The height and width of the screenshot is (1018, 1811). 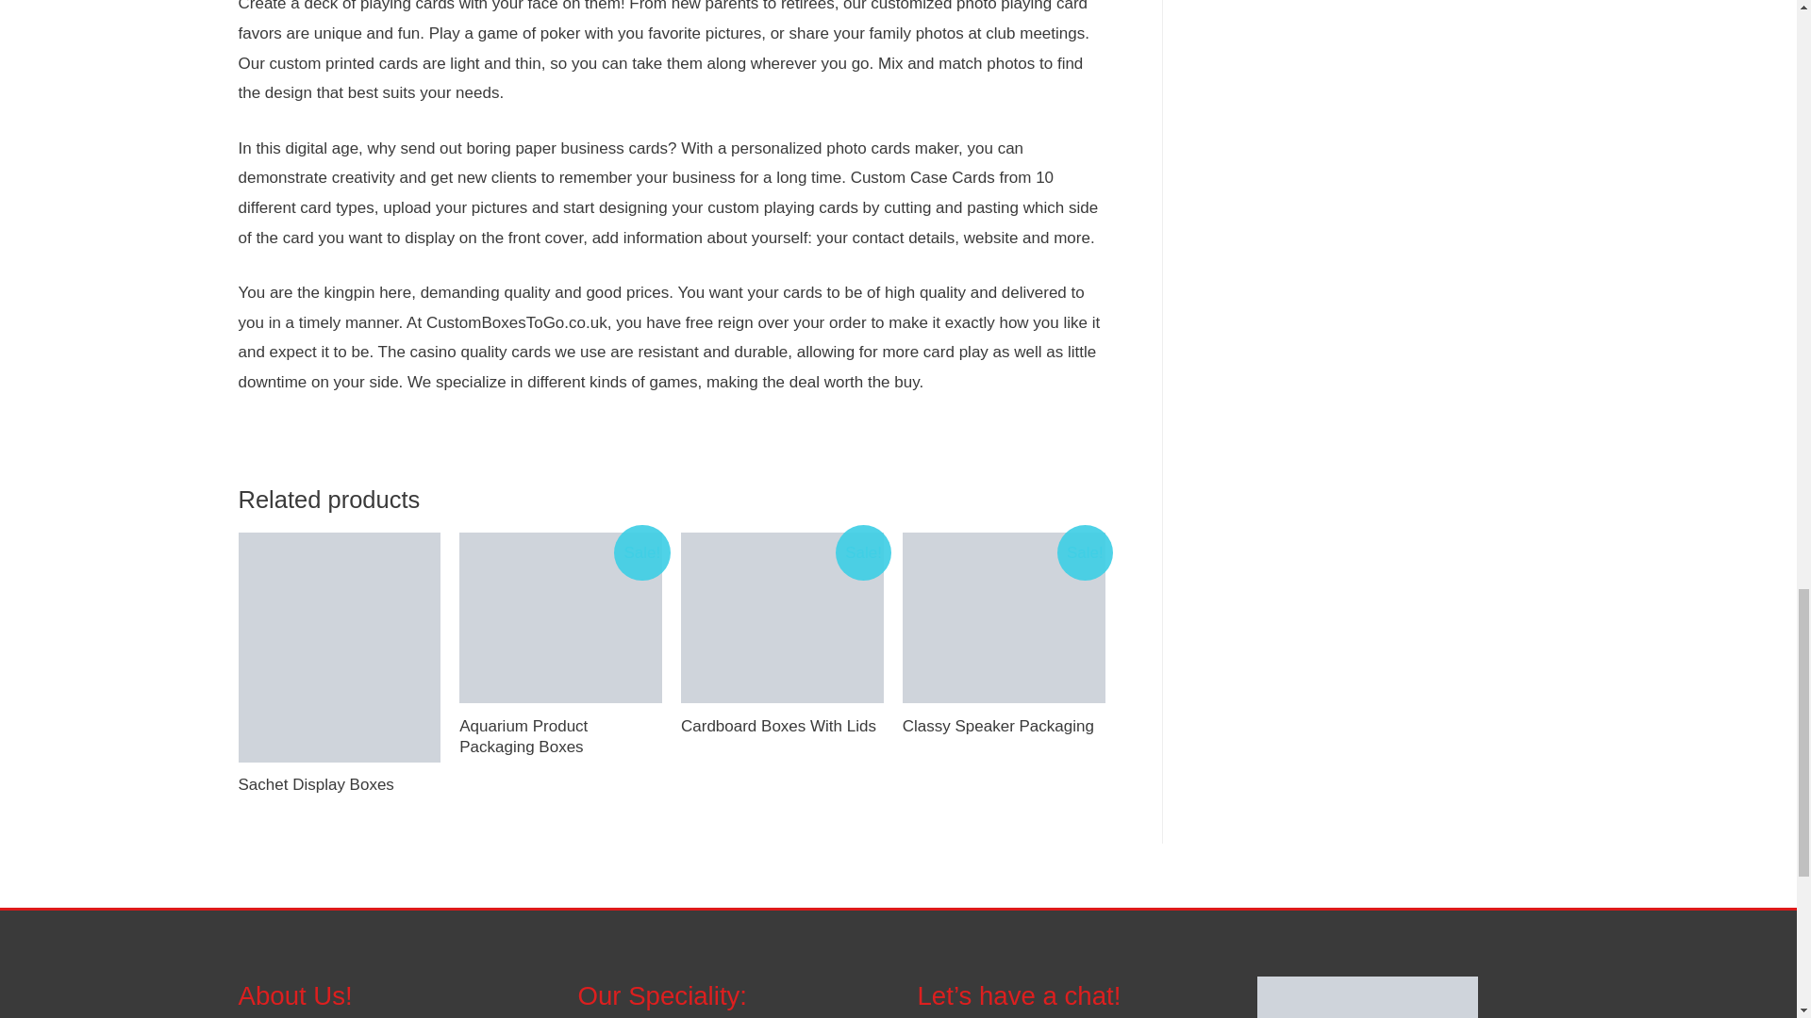 What do you see at coordinates (338, 784) in the screenshot?
I see `Sachet Display Boxes` at bounding box center [338, 784].